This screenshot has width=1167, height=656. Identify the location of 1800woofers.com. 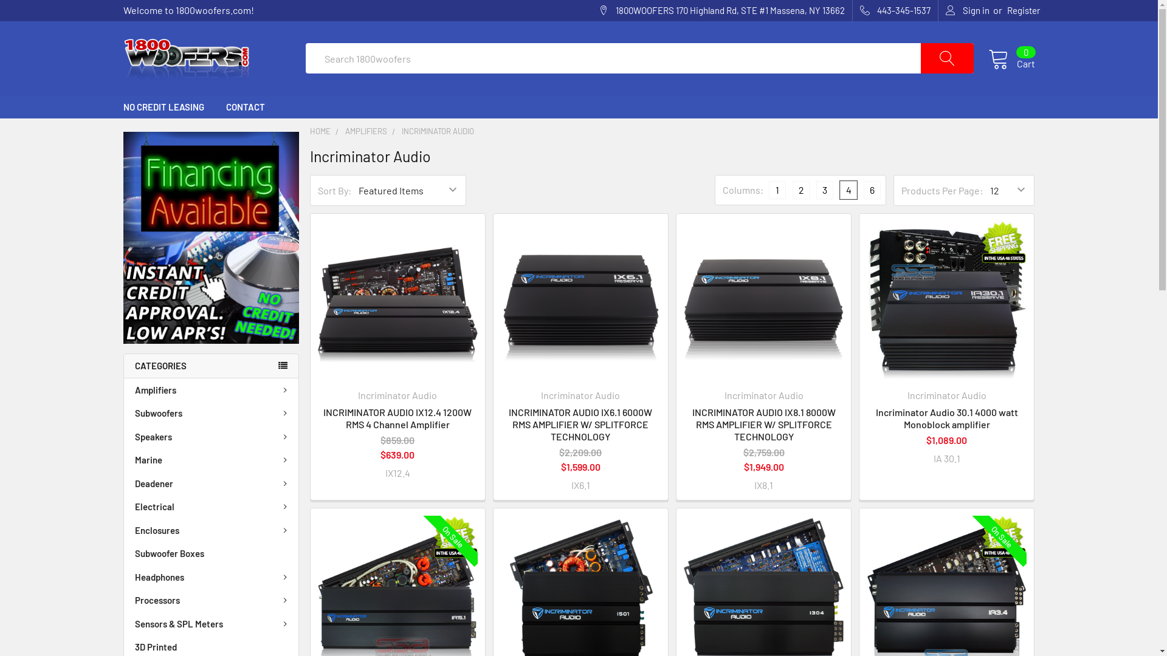
(186, 58).